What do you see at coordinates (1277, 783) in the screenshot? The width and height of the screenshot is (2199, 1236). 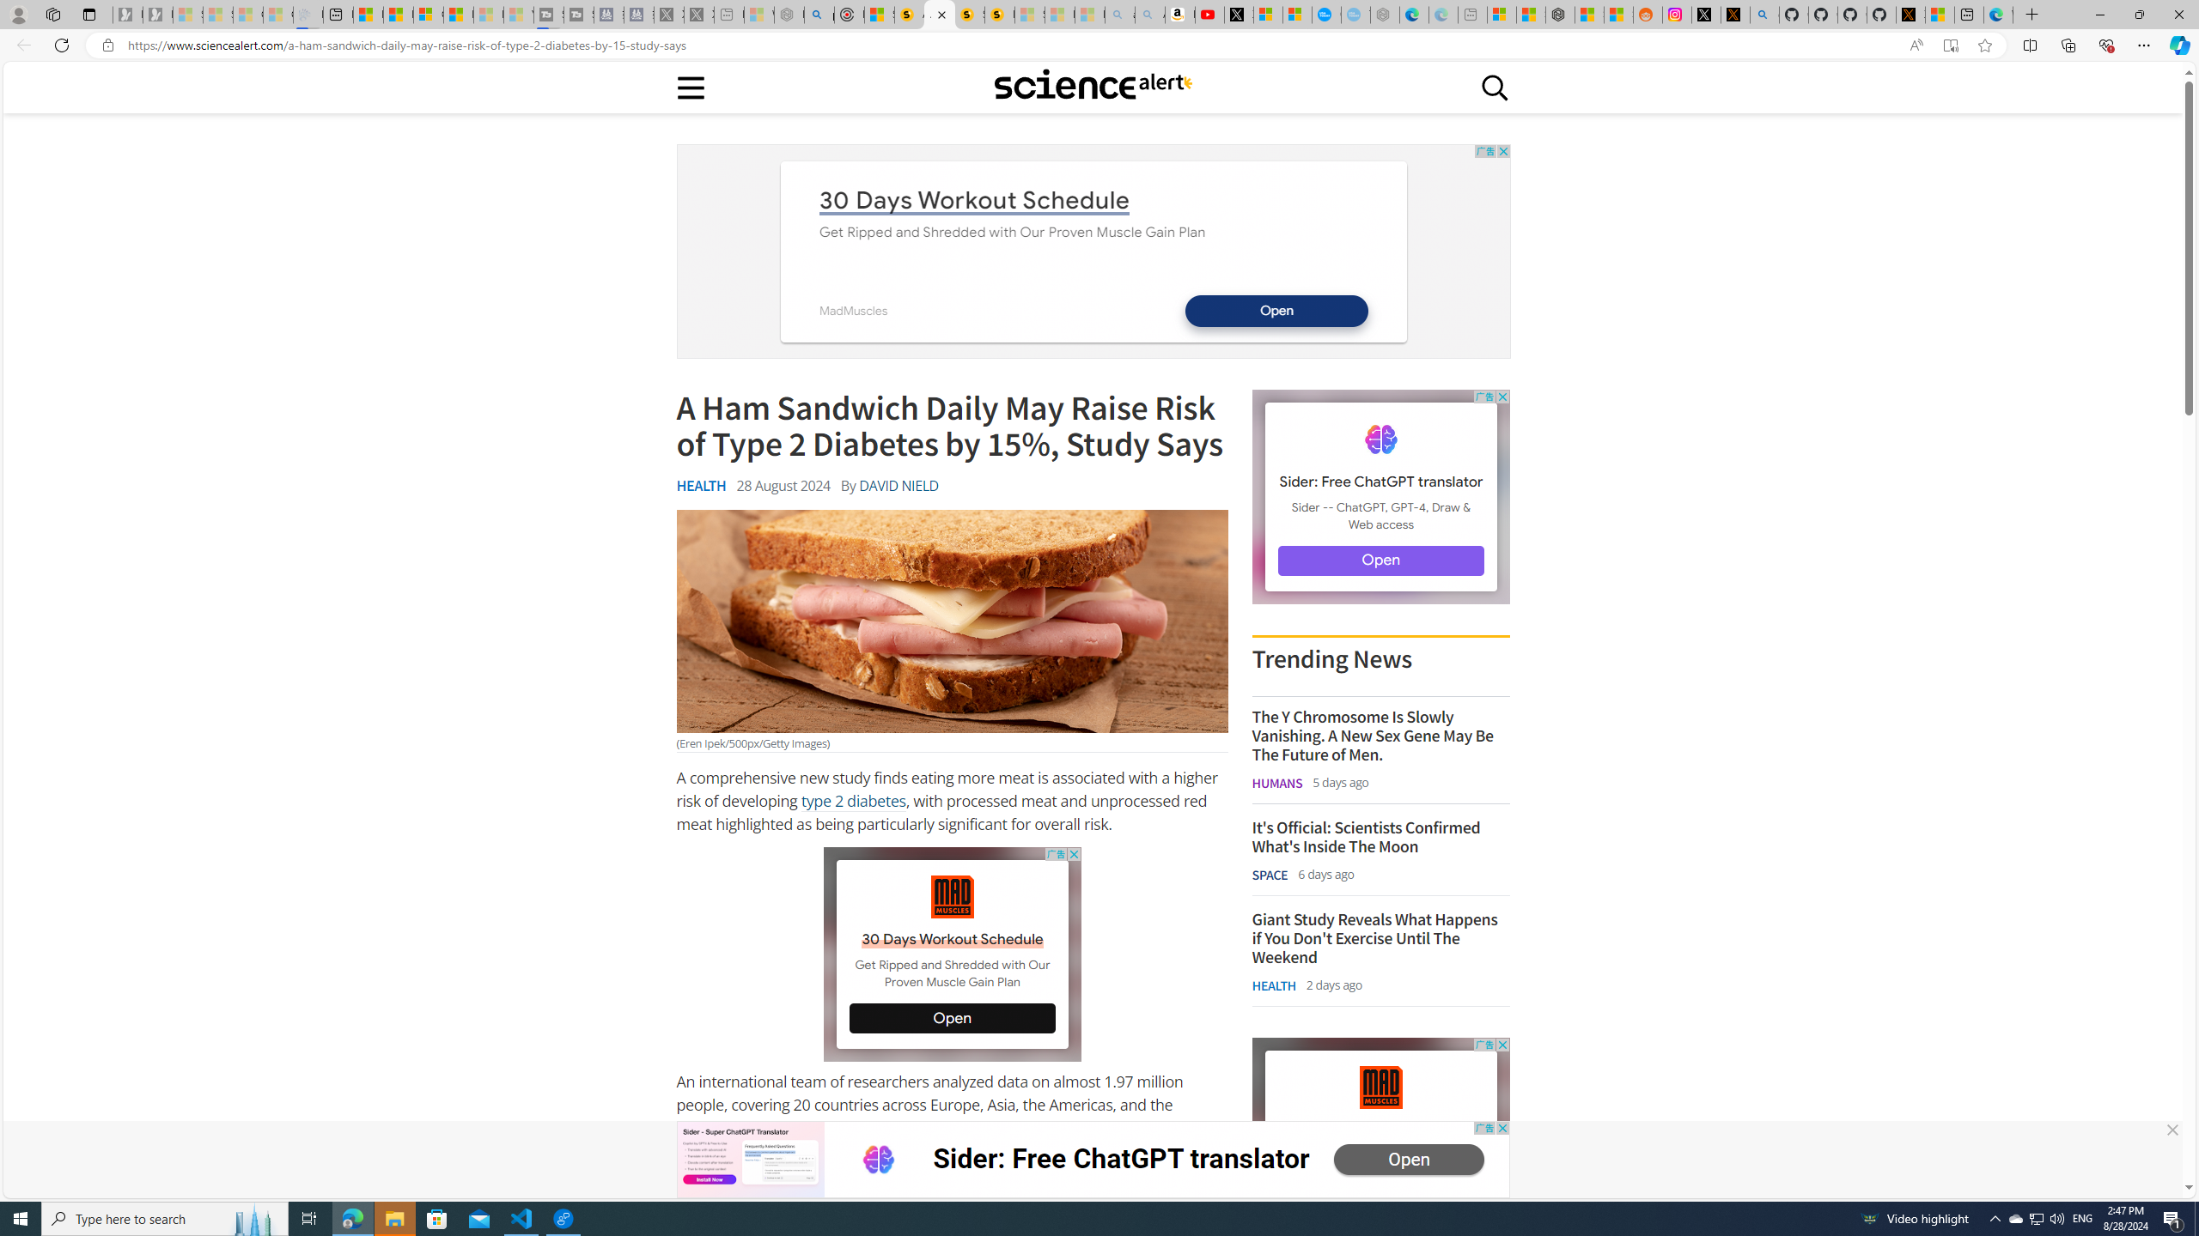 I see `HUMANS` at bounding box center [1277, 783].